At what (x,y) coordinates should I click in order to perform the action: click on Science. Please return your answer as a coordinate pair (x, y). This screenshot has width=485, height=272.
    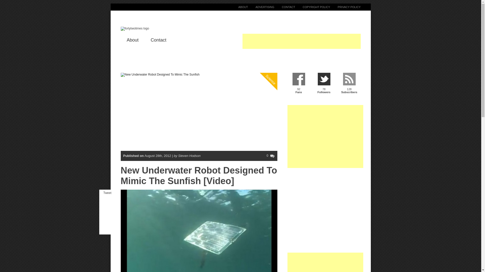
    Looking at the image, I should click on (276, 59).